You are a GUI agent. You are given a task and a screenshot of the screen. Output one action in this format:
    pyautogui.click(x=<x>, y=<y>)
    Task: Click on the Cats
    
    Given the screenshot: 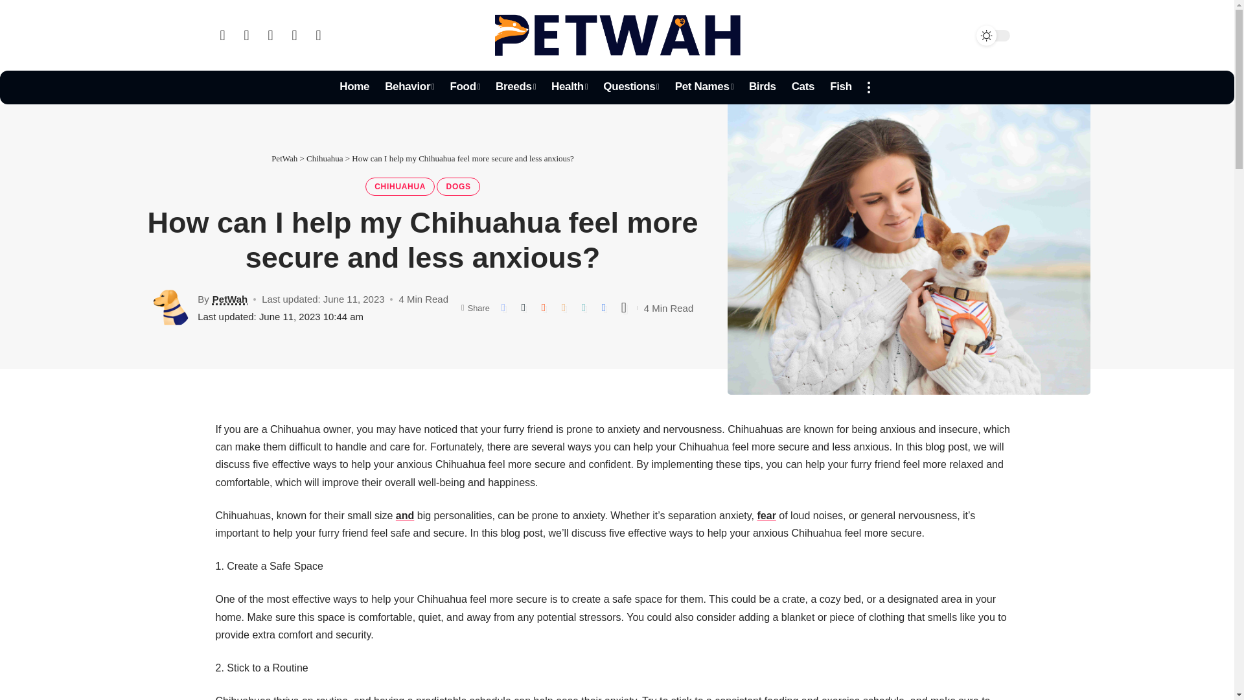 What is the action you would take?
    pyautogui.click(x=803, y=87)
    